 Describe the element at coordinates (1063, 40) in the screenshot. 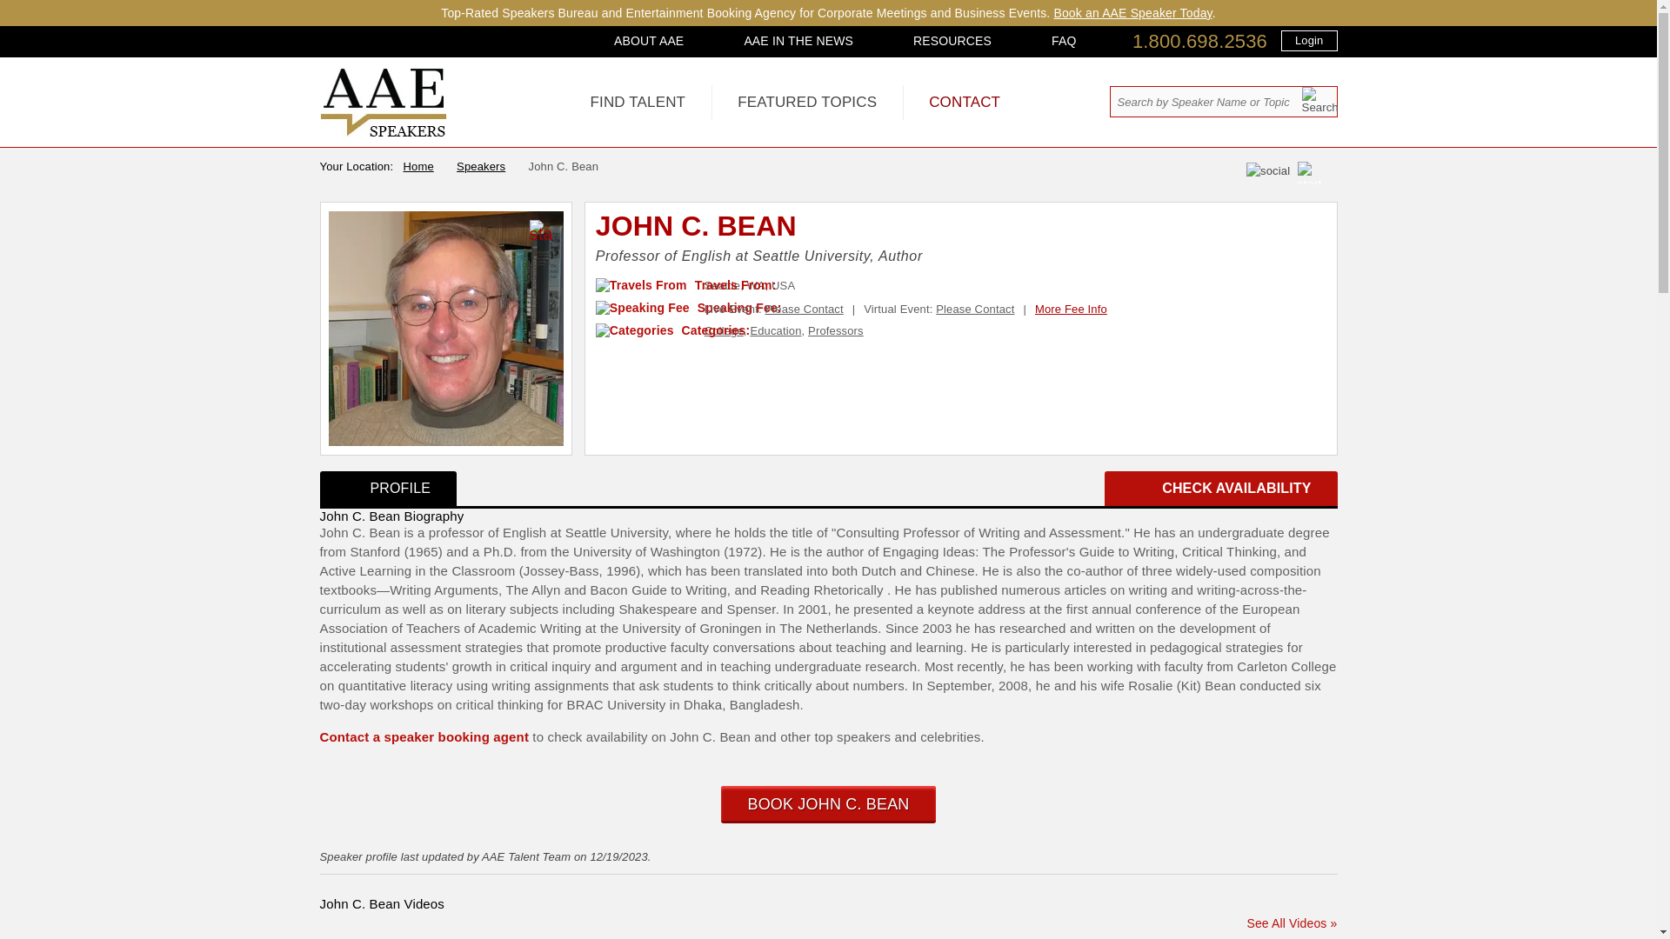

I see `FAQ` at that location.